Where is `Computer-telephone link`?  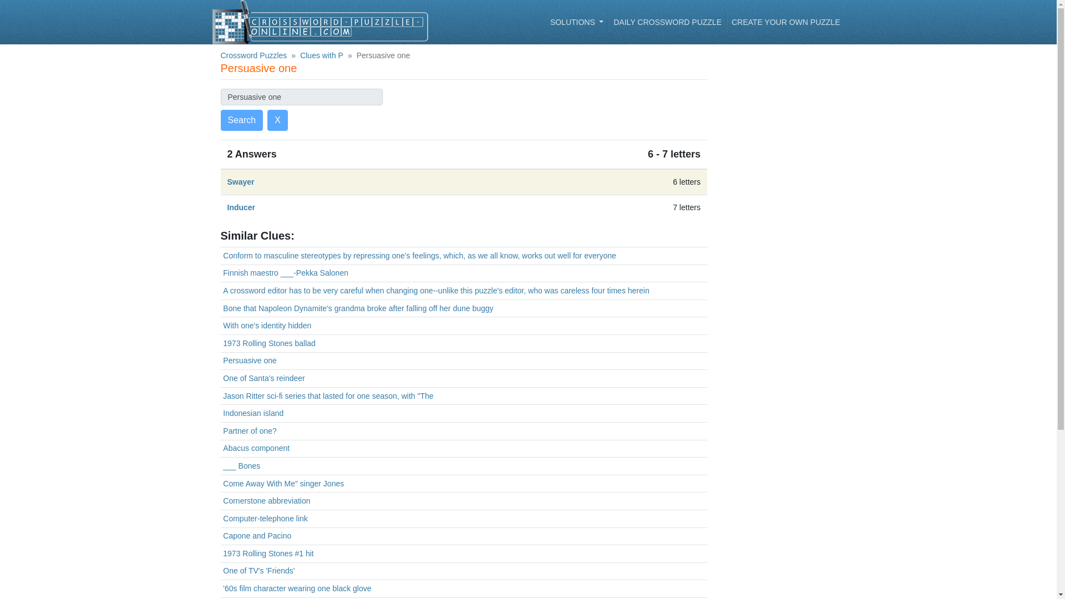
Computer-telephone link is located at coordinates (265, 518).